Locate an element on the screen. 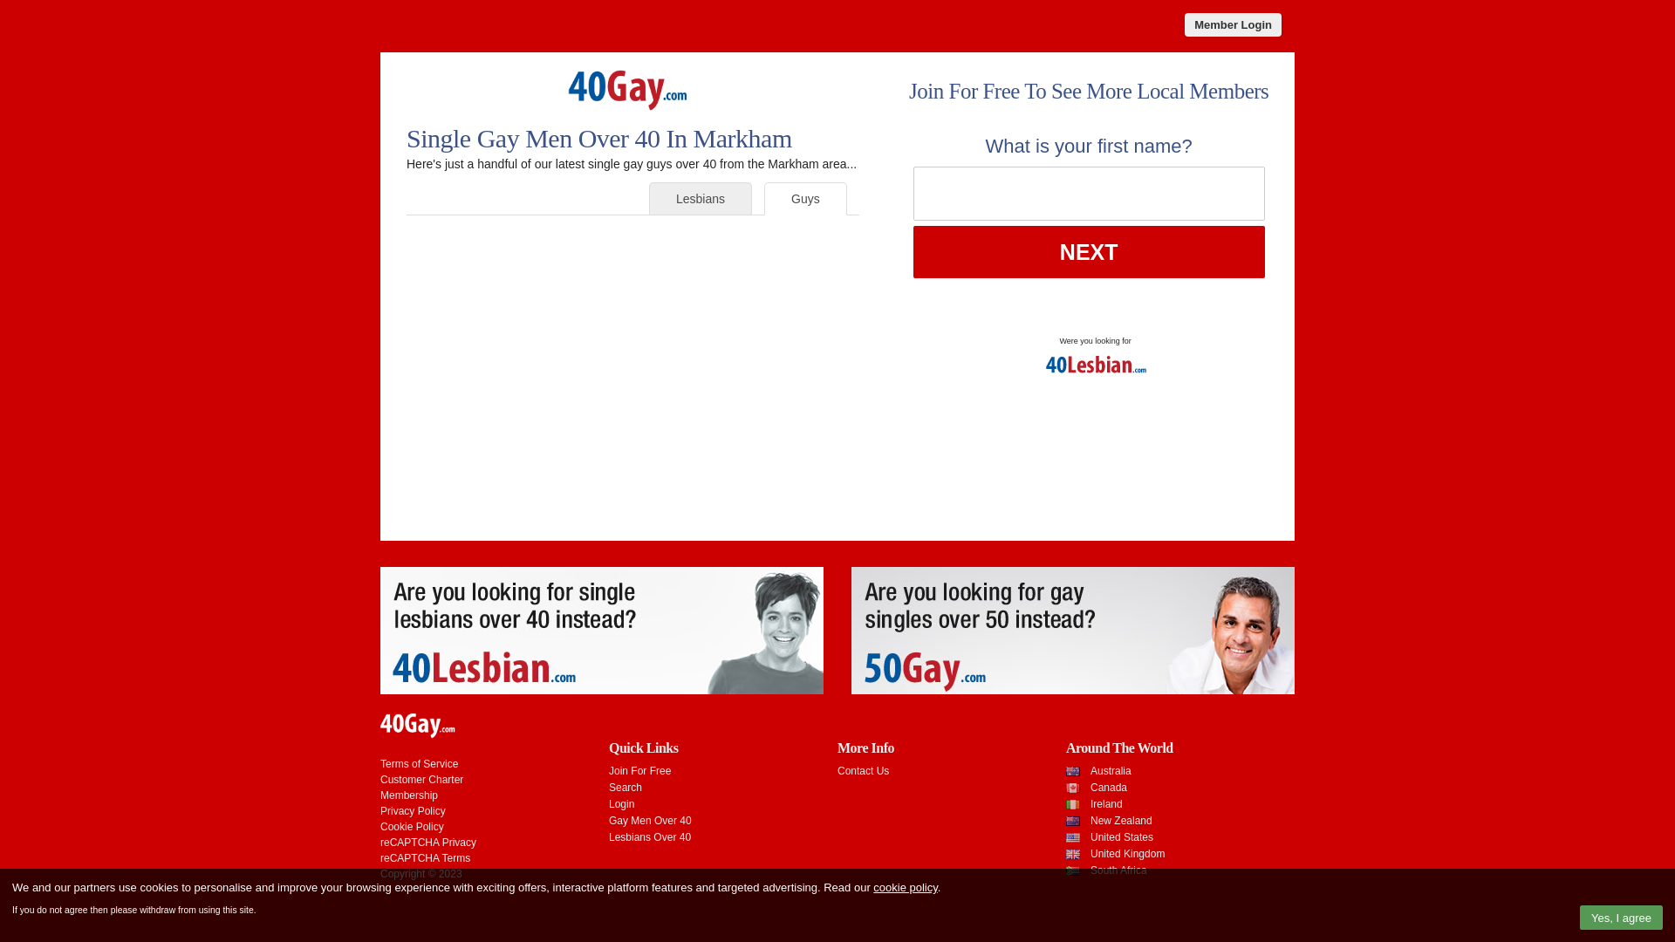 Image resolution: width=1675 pixels, height=942 pixels. Lesbians is located at coordinates (701, 199).